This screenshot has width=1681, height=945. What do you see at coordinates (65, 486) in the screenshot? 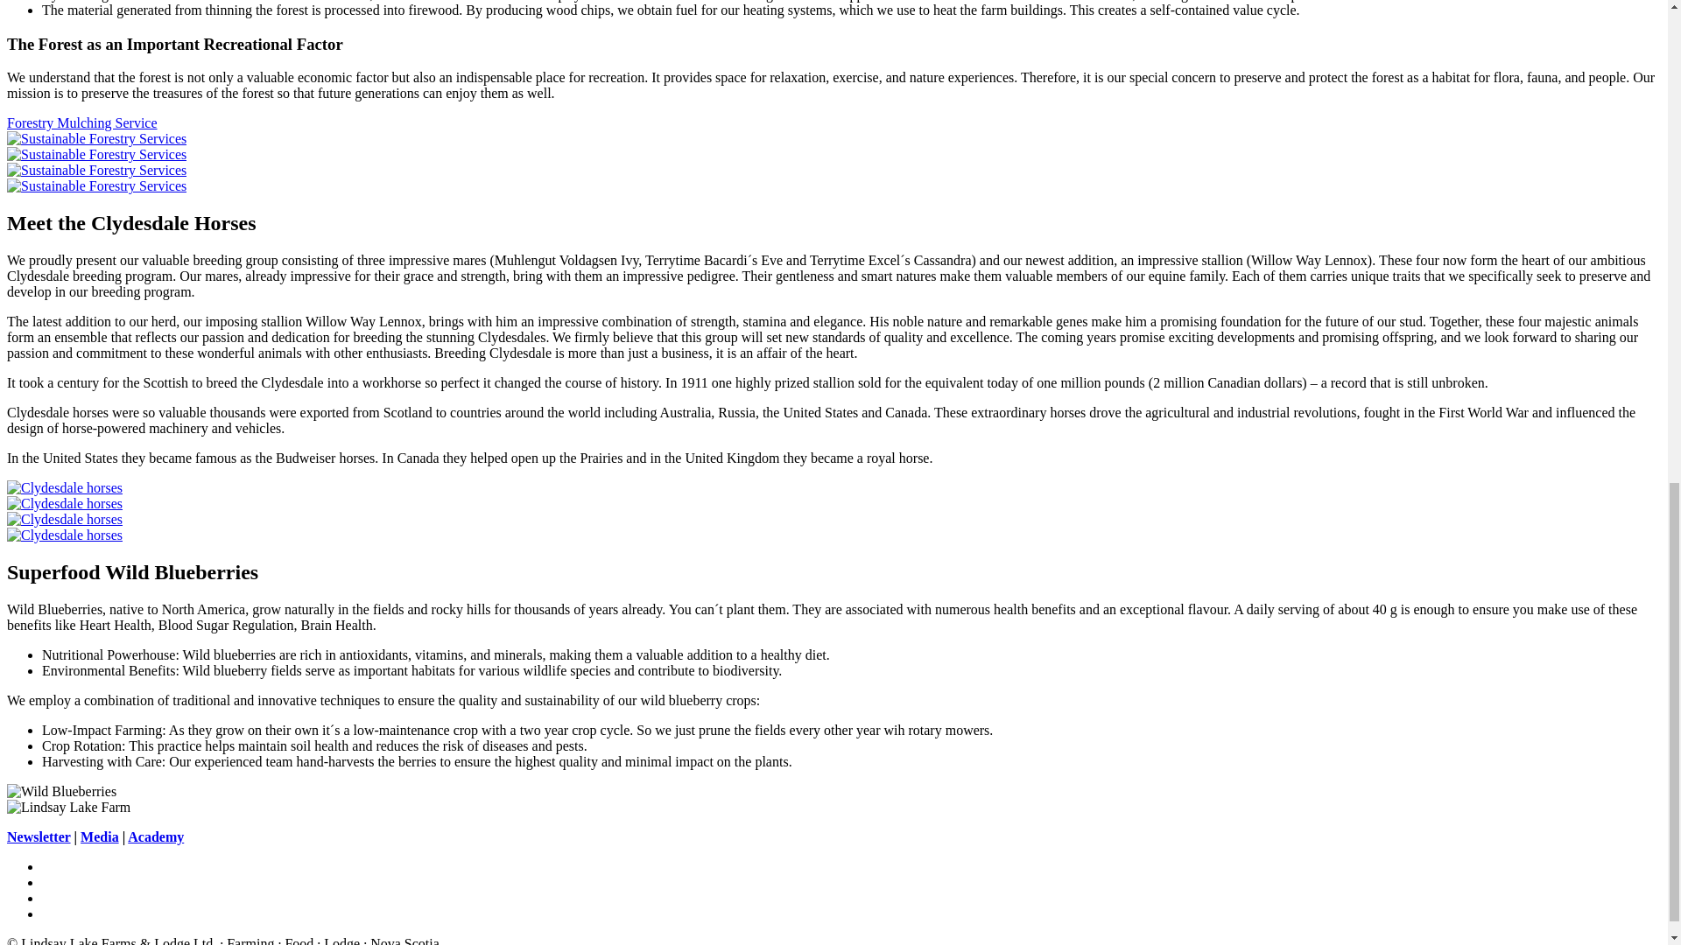
I see `Clydesdale horses` at bounding box center [65, 486].